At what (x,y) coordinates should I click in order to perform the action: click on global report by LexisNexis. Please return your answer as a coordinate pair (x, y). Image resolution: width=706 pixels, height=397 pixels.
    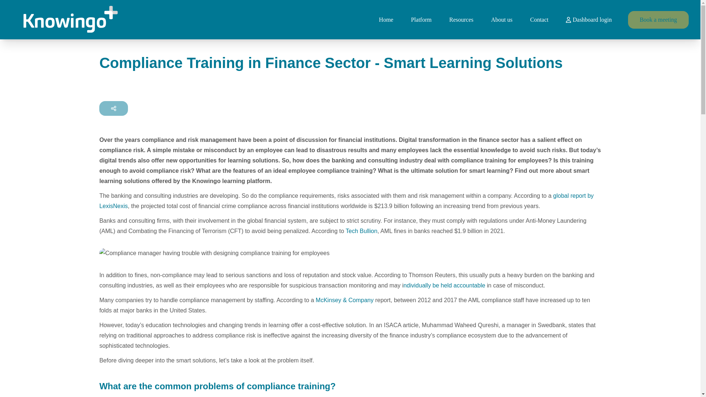
    Looking at the image, I should click on (346, 201).